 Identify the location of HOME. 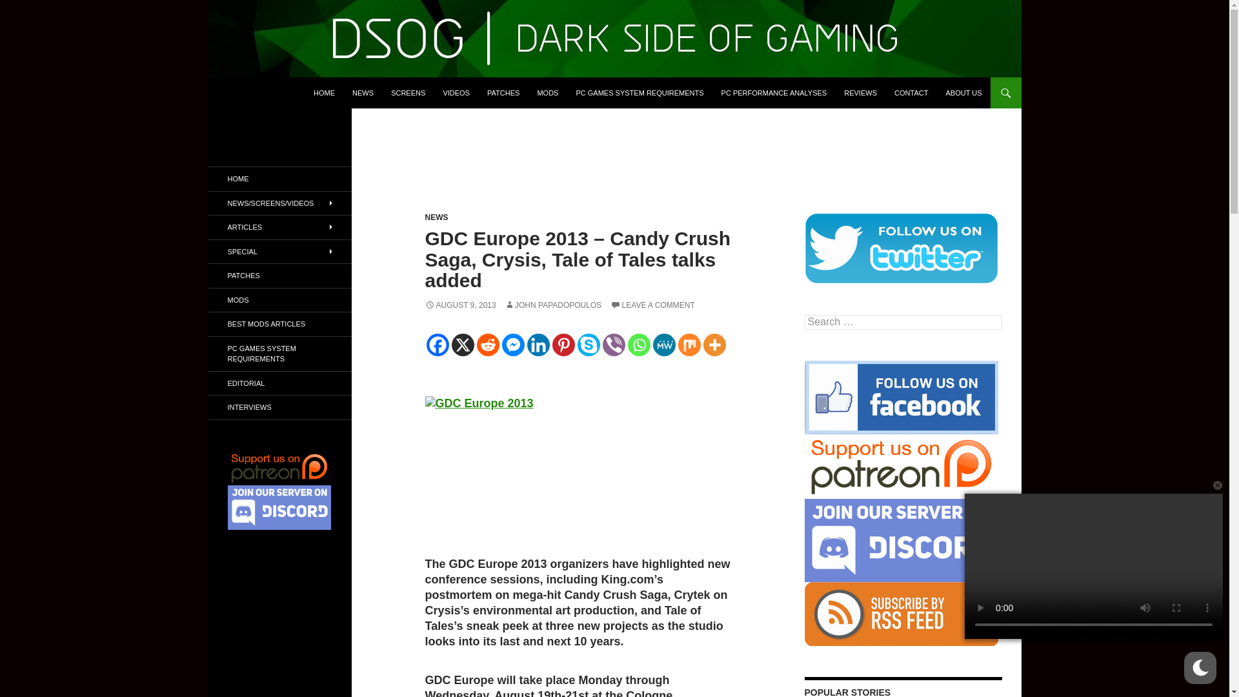
(324, 93).